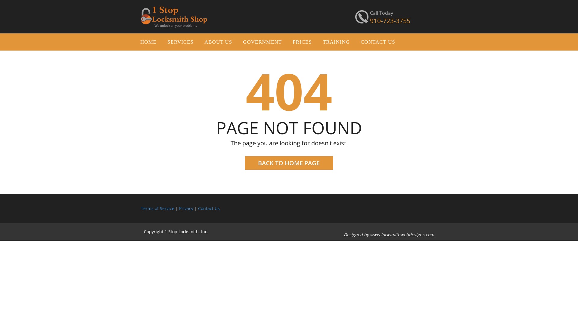 Image resolution: width=578 pixels, height=325 pixels. Describe the element at coordinates (209, 208) in the screenshot. I see `Contact Us` at that location.